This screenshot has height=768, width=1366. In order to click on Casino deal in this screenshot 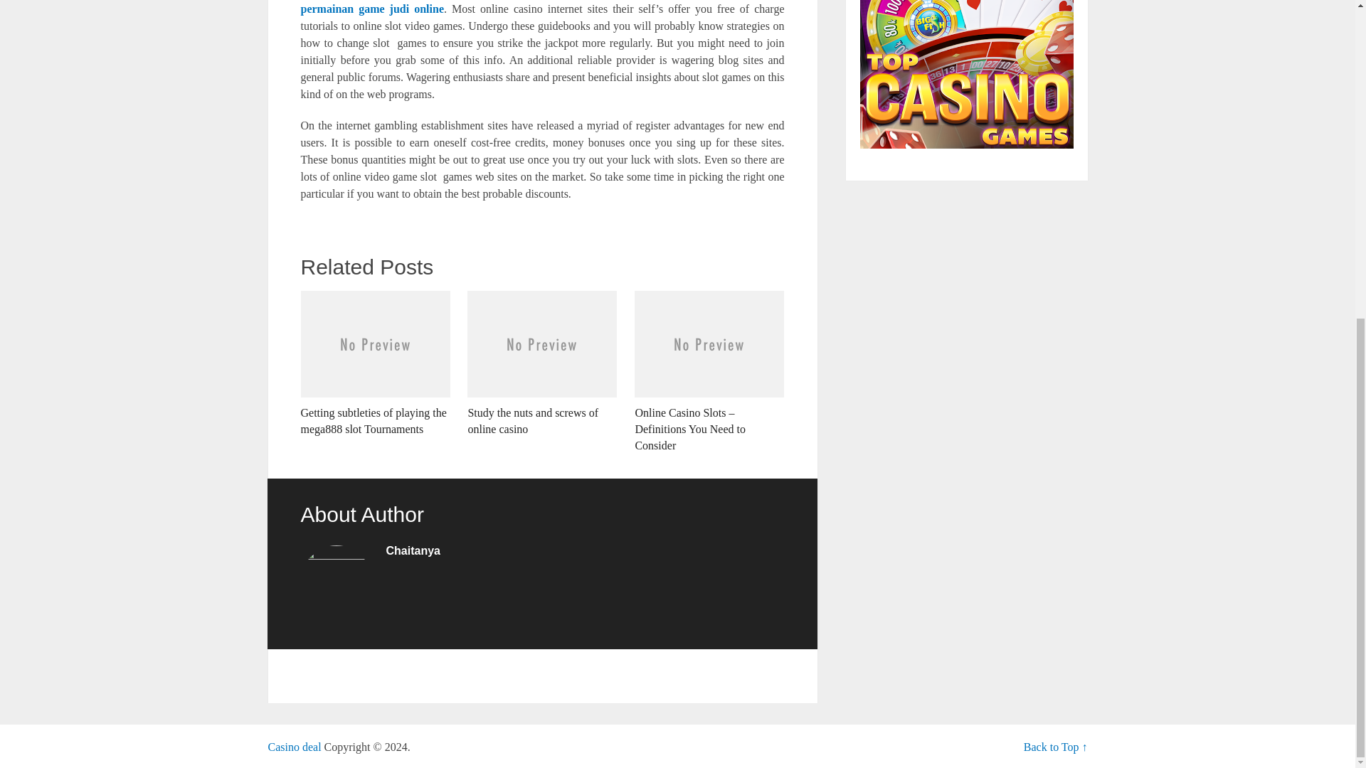, I will do `click(295, 747)`.